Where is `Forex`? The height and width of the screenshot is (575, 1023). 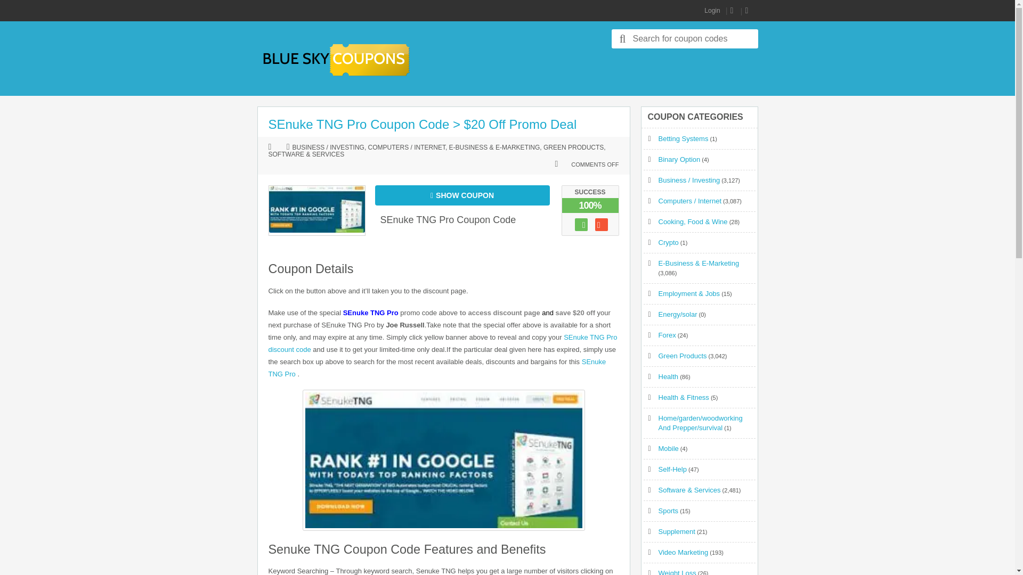 Forex is located at coordinates (667, 335).